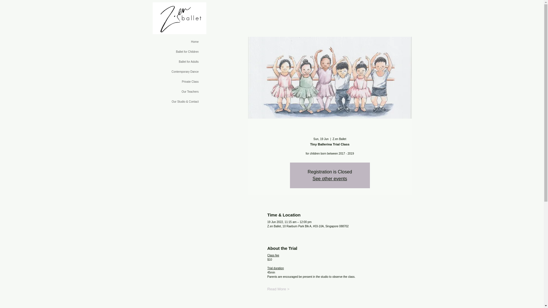  What do you see at coordinates (168, 72) in the screenshot?
I see `Contemporary Dance` at bounding box center [168, 72].